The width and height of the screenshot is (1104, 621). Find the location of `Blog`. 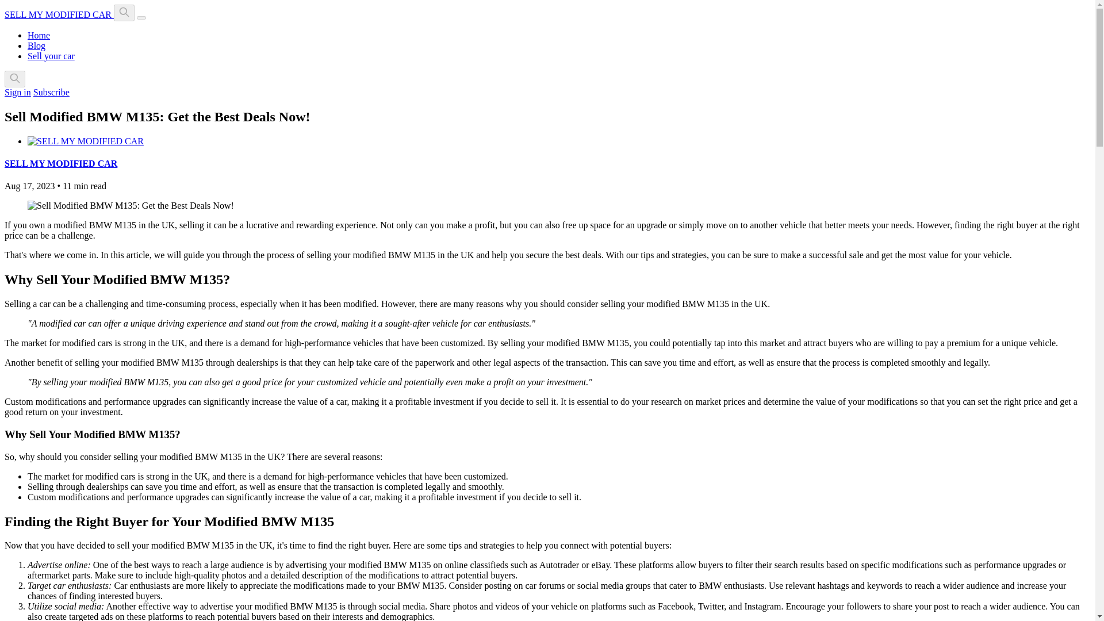

Blog is located at coordinates (36, 45).